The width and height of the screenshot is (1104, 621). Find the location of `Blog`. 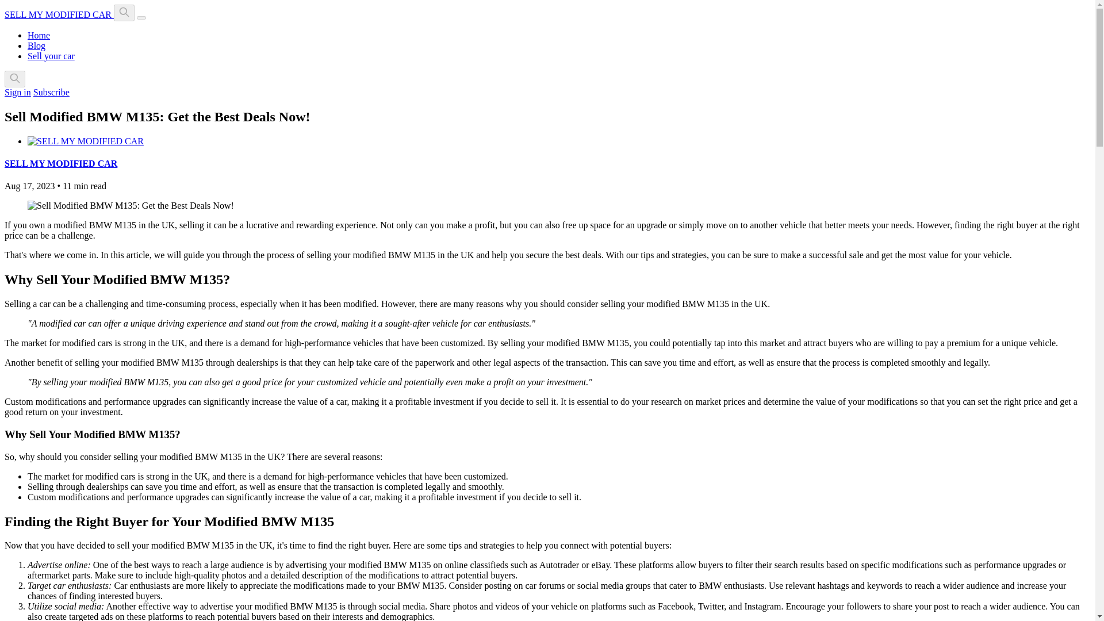

Blog is located at coordinates (36, 45).